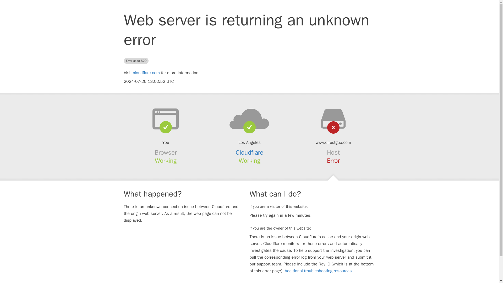 Image resolution: width=503 pixels, height=283 pixels. I want to click on Additional troubleshooting resources, so click(318, 271).